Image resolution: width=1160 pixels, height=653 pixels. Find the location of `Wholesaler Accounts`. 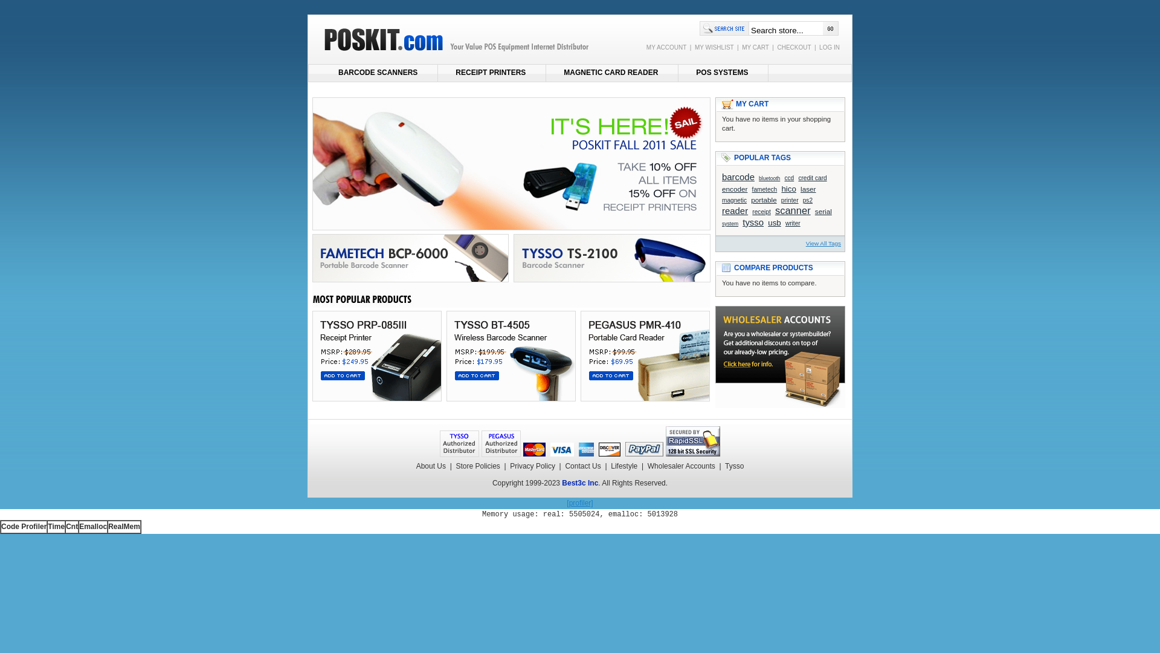

Wholesaler Accounts is located at coordinates (681, 466).